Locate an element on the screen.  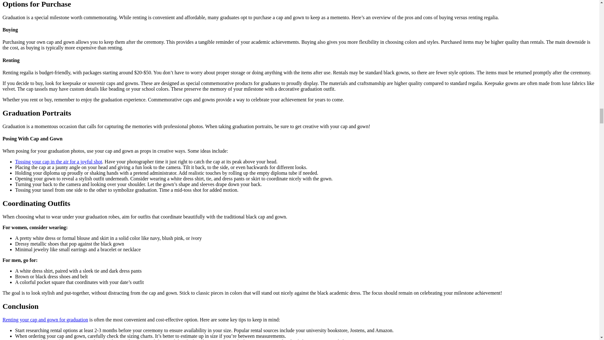
Tossing your cap in the air for a joyful shot is located at coordinates (59, 161).